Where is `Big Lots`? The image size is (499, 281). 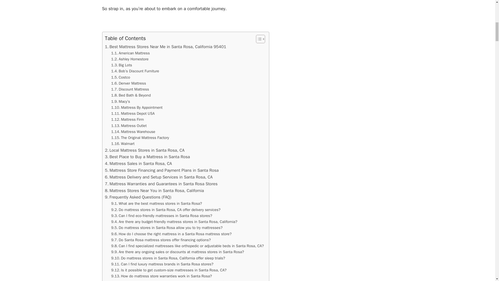
Big Lots is located at coordinates (122, 65).